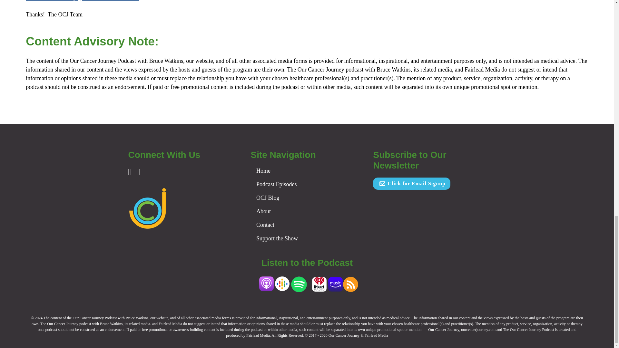 The width and height of the screenshot is (619, 348). Describe the element at coordinates (263, 171) in the screenshot. I see `Home` at that location.